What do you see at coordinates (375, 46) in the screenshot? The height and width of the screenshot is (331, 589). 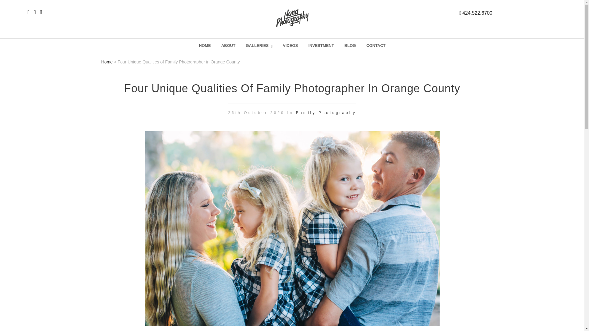 I see `CONTACT` at bounding box center [375, 46].